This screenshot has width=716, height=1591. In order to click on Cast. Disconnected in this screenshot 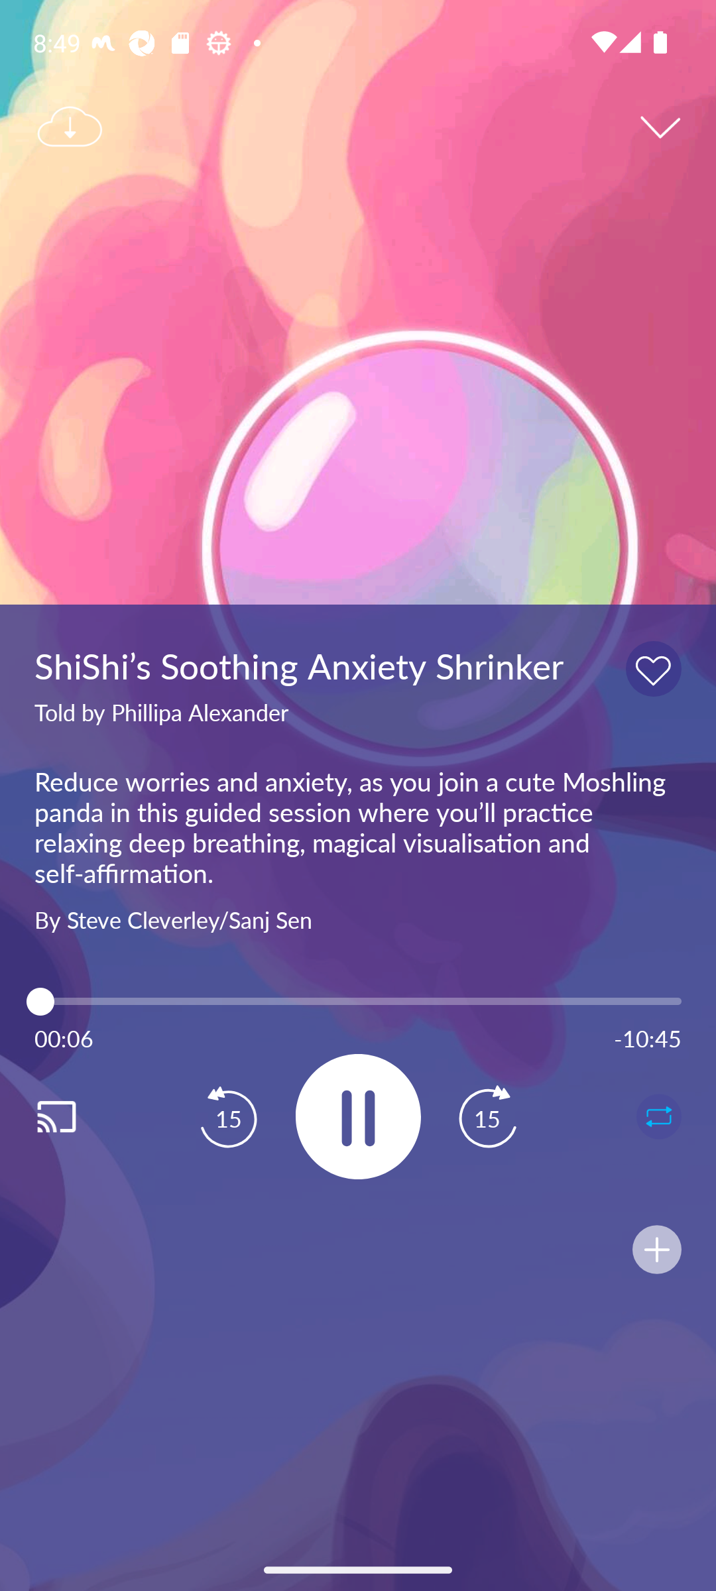, I will do `click(77, 1116)`.